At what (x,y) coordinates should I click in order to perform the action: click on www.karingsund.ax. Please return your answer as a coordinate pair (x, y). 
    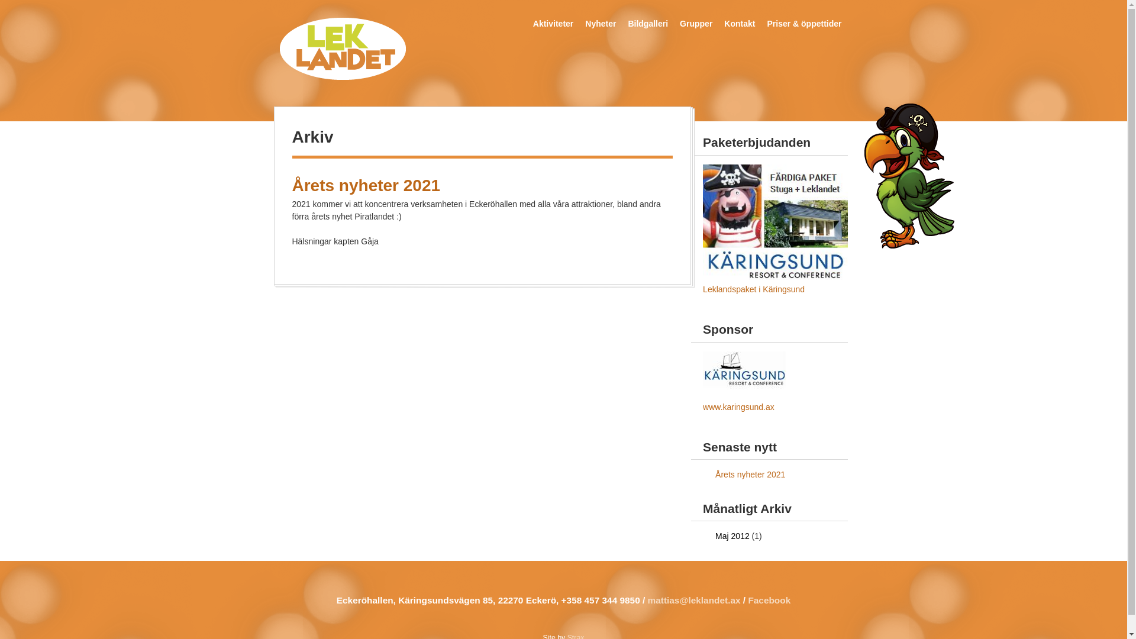
    Looking at the image, I should click on (738, 407).